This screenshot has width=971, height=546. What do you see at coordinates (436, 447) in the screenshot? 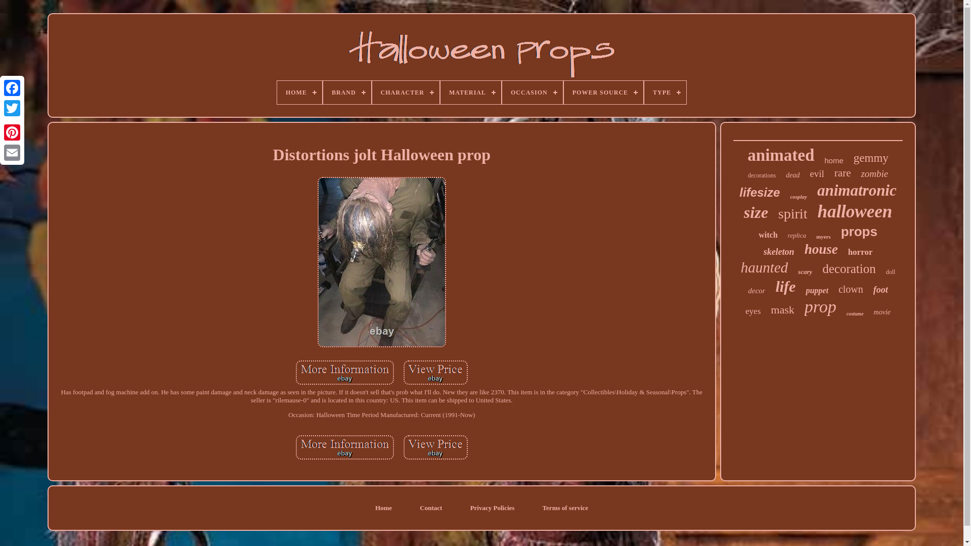
I see `Distortions jolt Halloween prop` at bounding box center [436, 447].